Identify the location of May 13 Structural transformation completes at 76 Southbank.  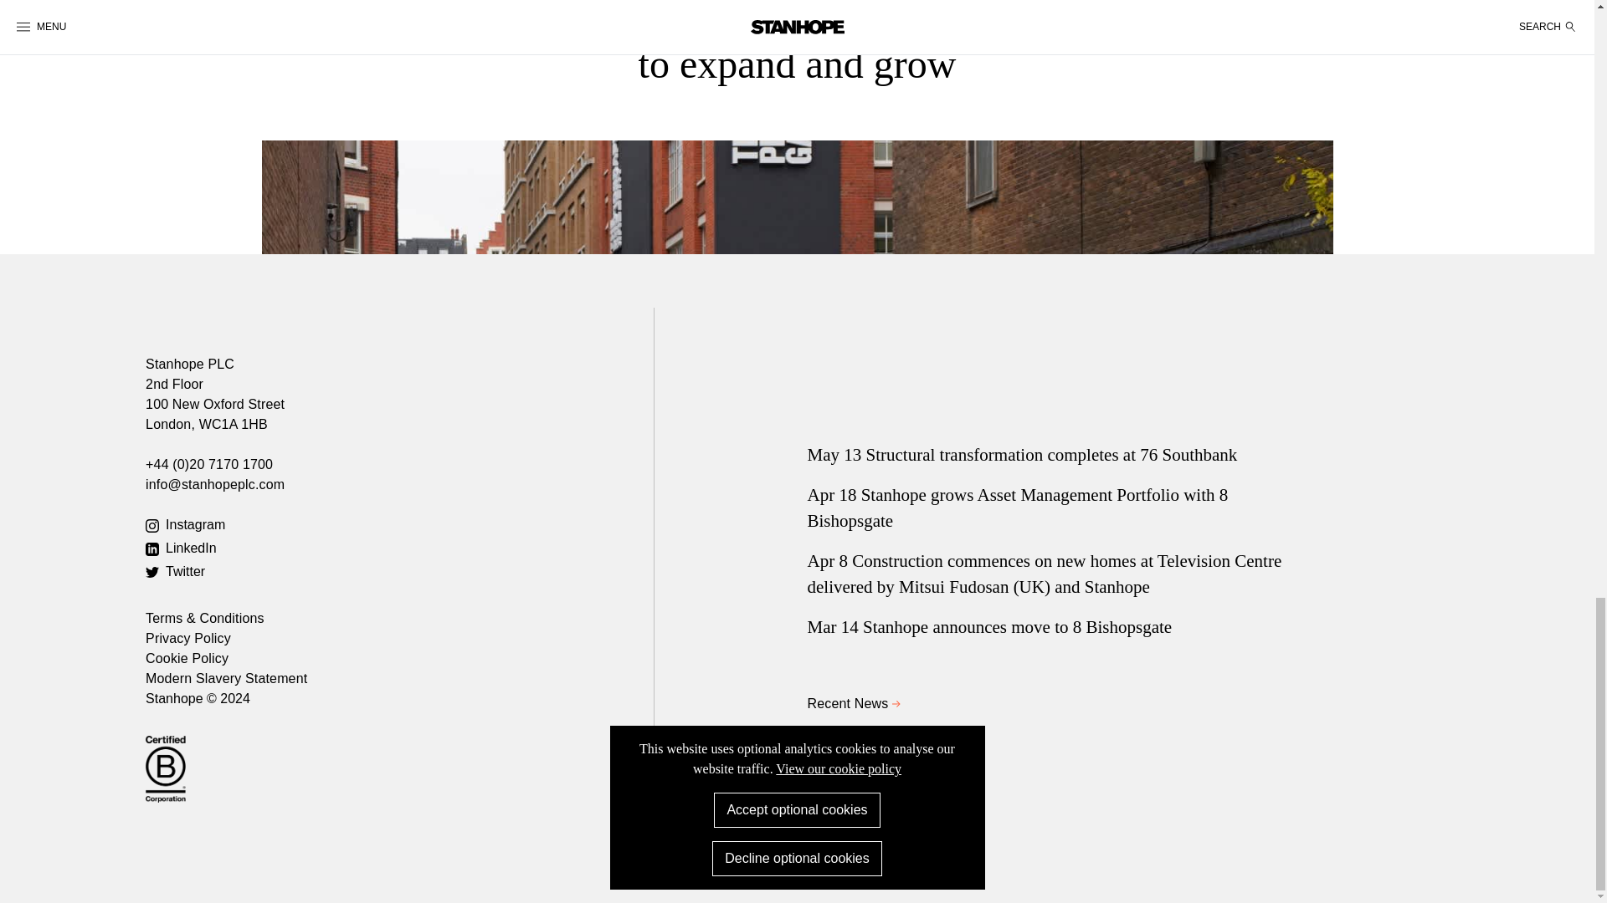
(1061, 455).